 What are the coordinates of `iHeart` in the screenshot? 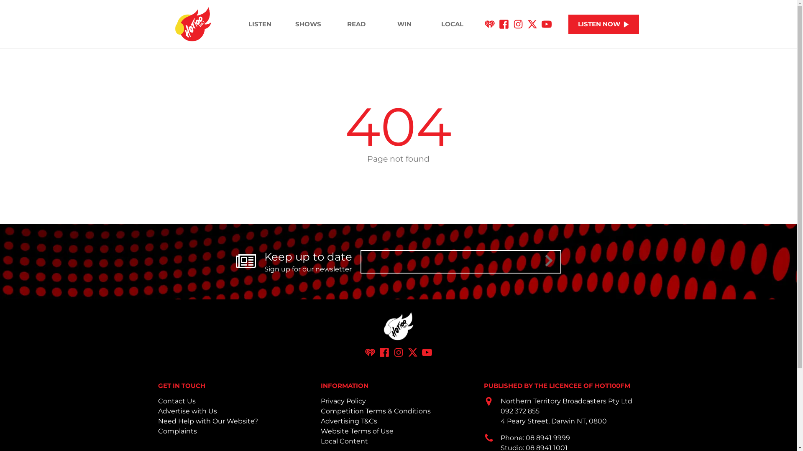 It's located at (490, 24).